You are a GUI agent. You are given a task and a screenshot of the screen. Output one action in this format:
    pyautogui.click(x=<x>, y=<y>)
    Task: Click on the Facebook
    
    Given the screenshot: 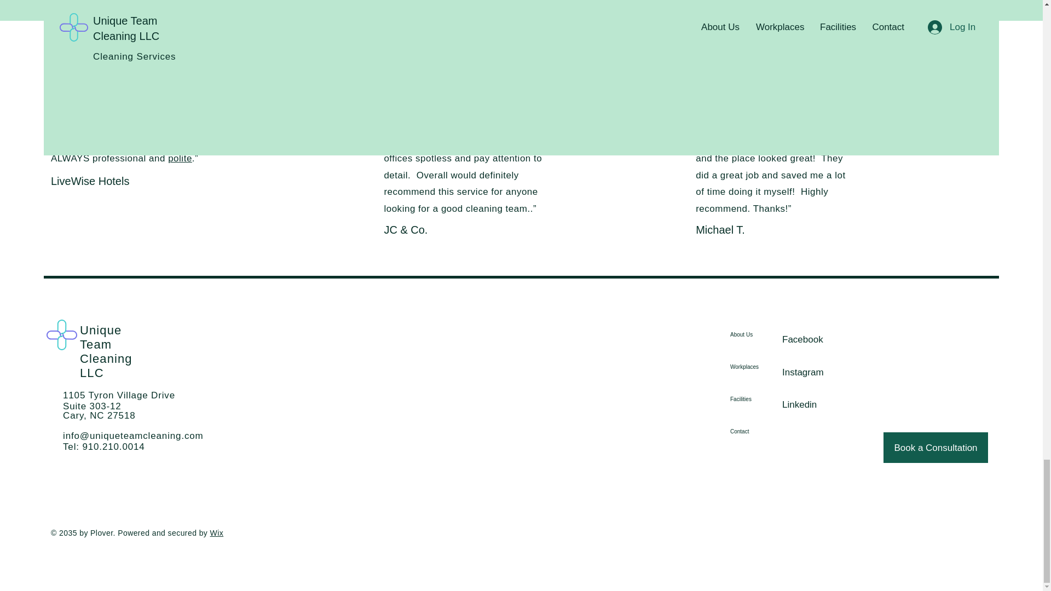 What is the action you would take?
    pyautogui.click(x=802, y=339)
    